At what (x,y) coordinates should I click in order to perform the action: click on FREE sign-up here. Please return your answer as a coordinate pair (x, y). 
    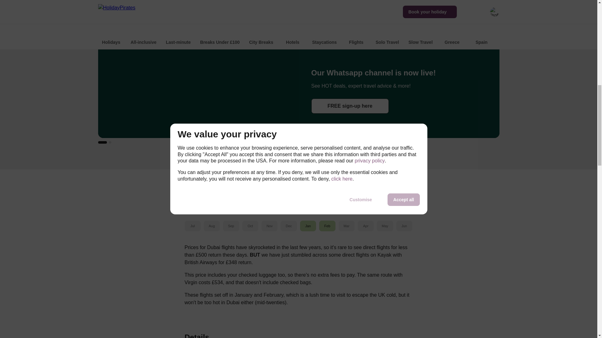
    Looking at the image, I should click on (350, 106).